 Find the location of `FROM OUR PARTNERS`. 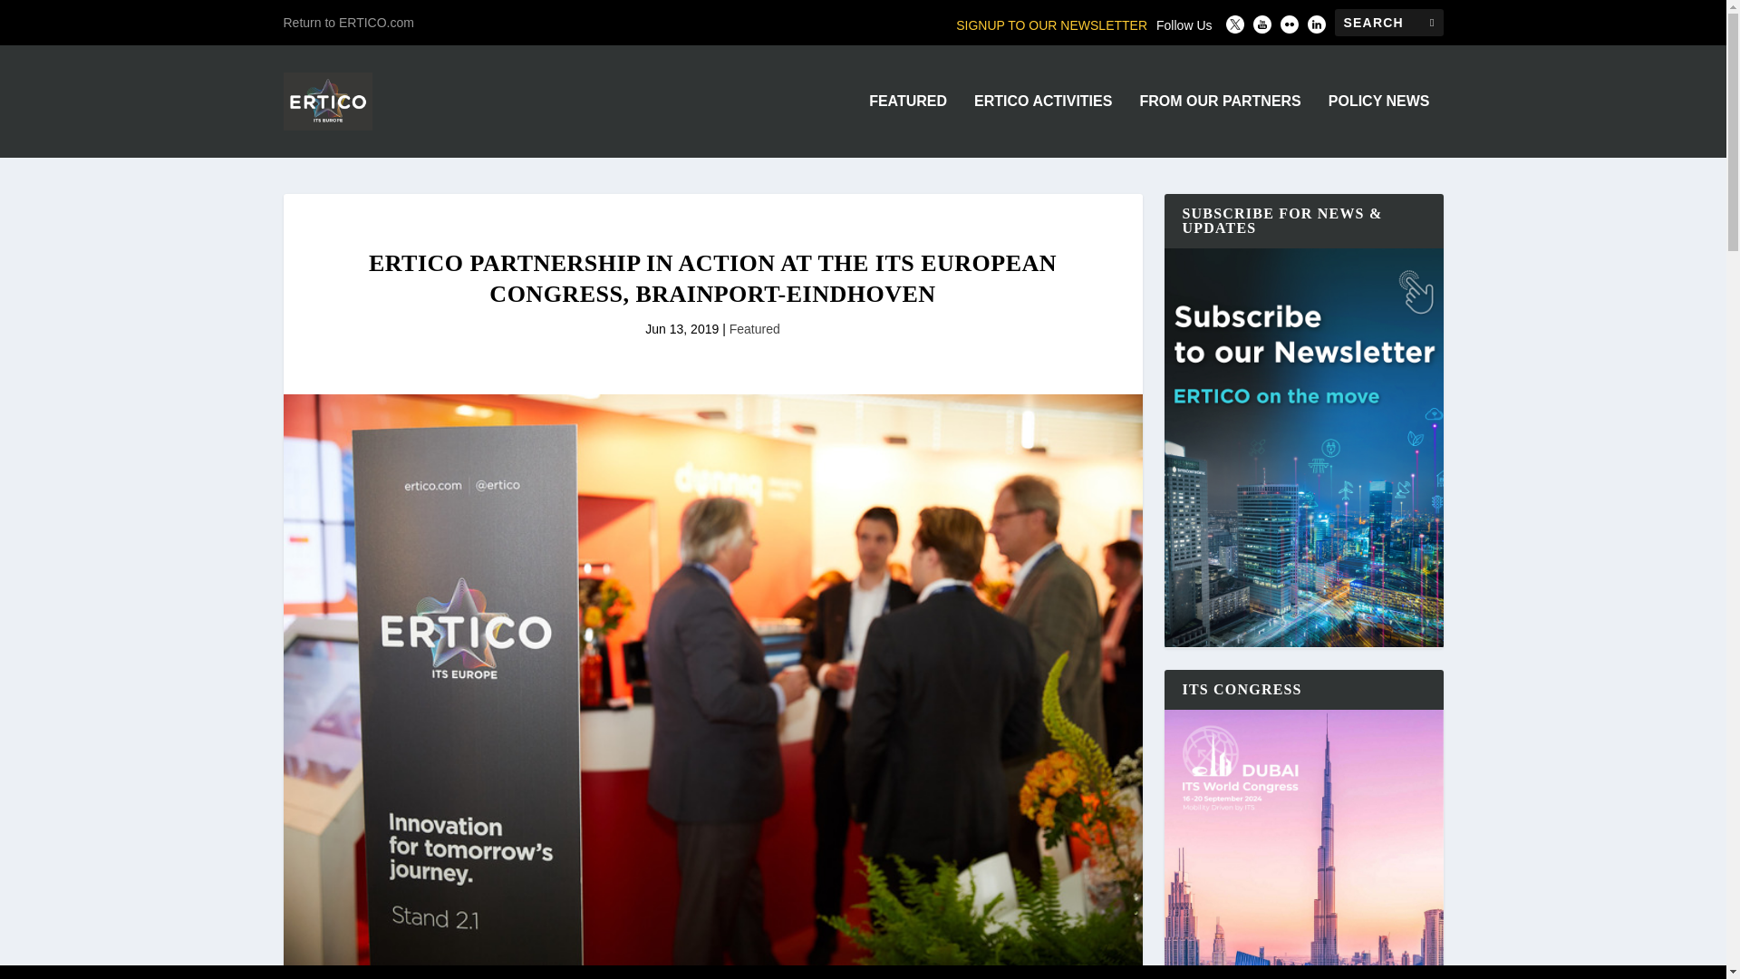

FROM OUR PARTNERS is located at coordinates (1220, 125).